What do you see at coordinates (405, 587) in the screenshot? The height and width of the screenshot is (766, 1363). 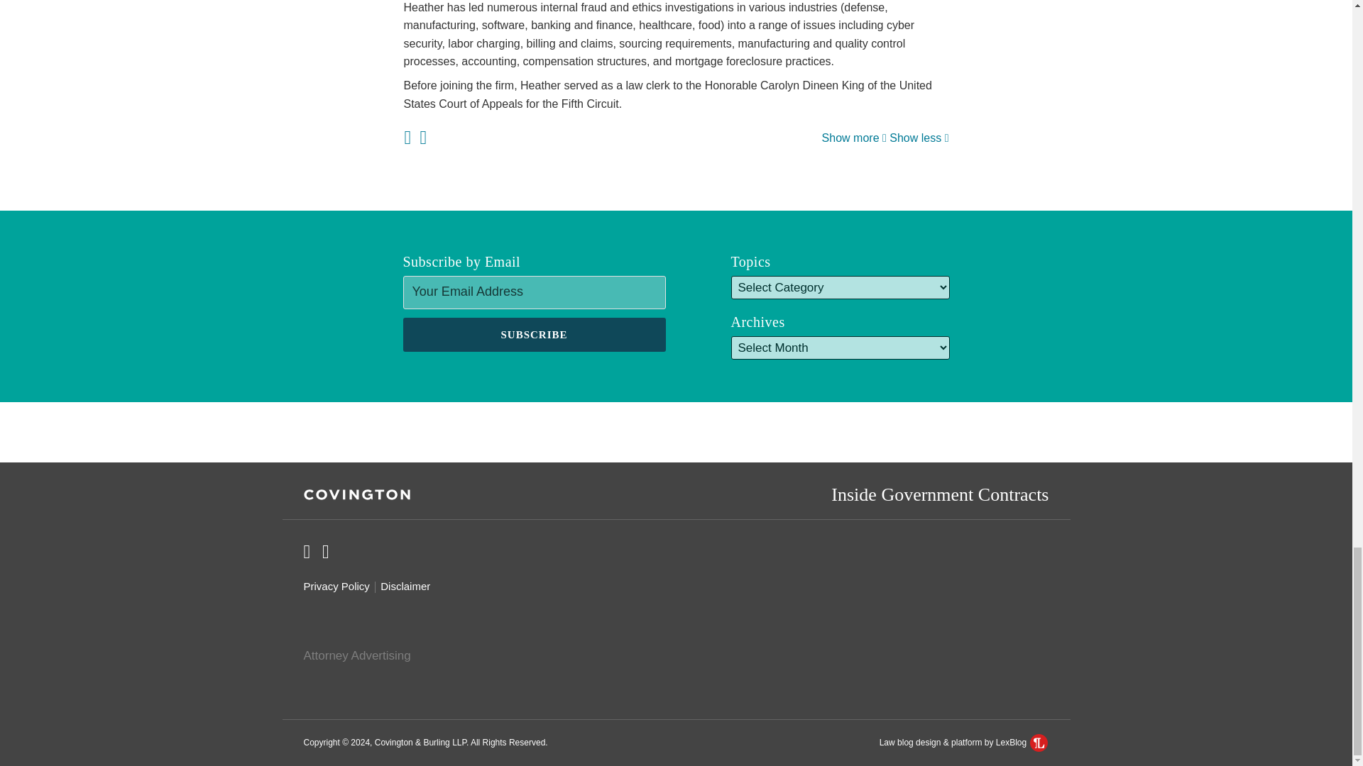 I see `Disclaimer` at bounding box center [405, 587].